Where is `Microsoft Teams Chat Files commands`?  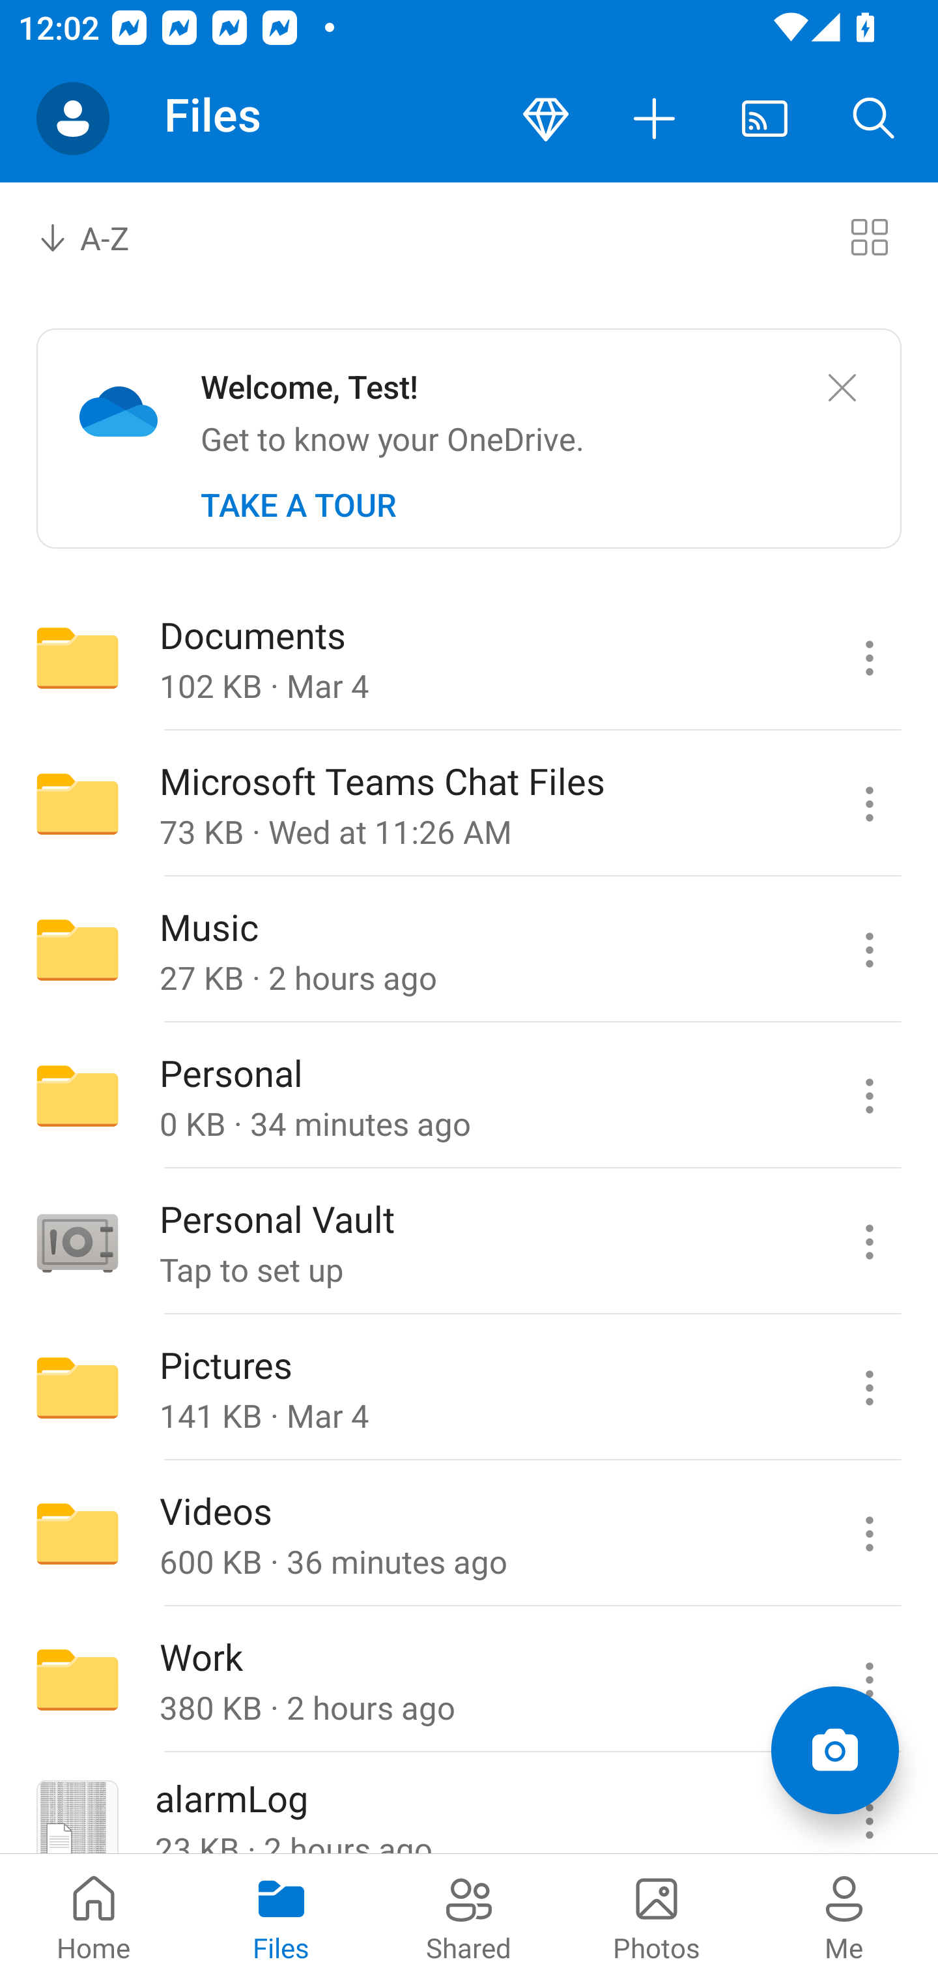 Microsoft Teams Chat Files commands is located at coordinates (869, 804).